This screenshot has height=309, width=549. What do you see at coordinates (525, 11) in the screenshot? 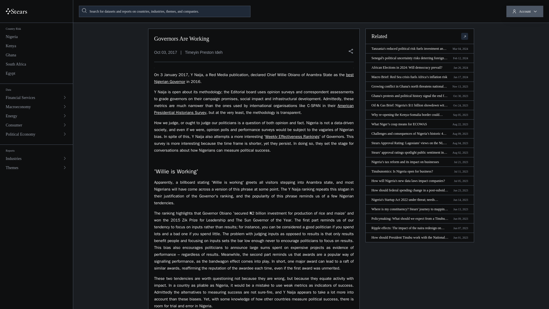
I see `Account` at bounding box center [525, 11].